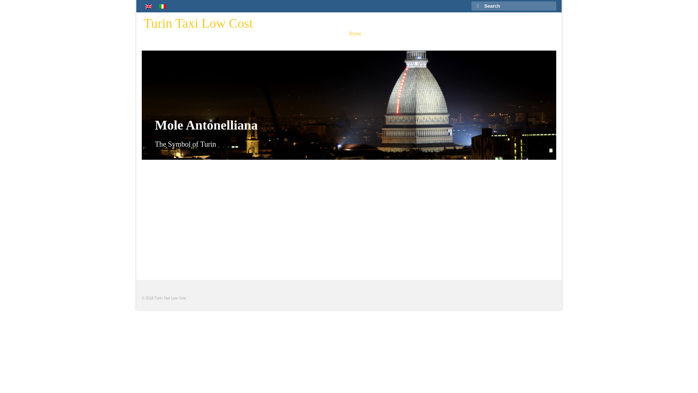 The image size is (698, 393). Describe the element at coordinates (418, 34) in the screenshot. I see `Services` at that location.